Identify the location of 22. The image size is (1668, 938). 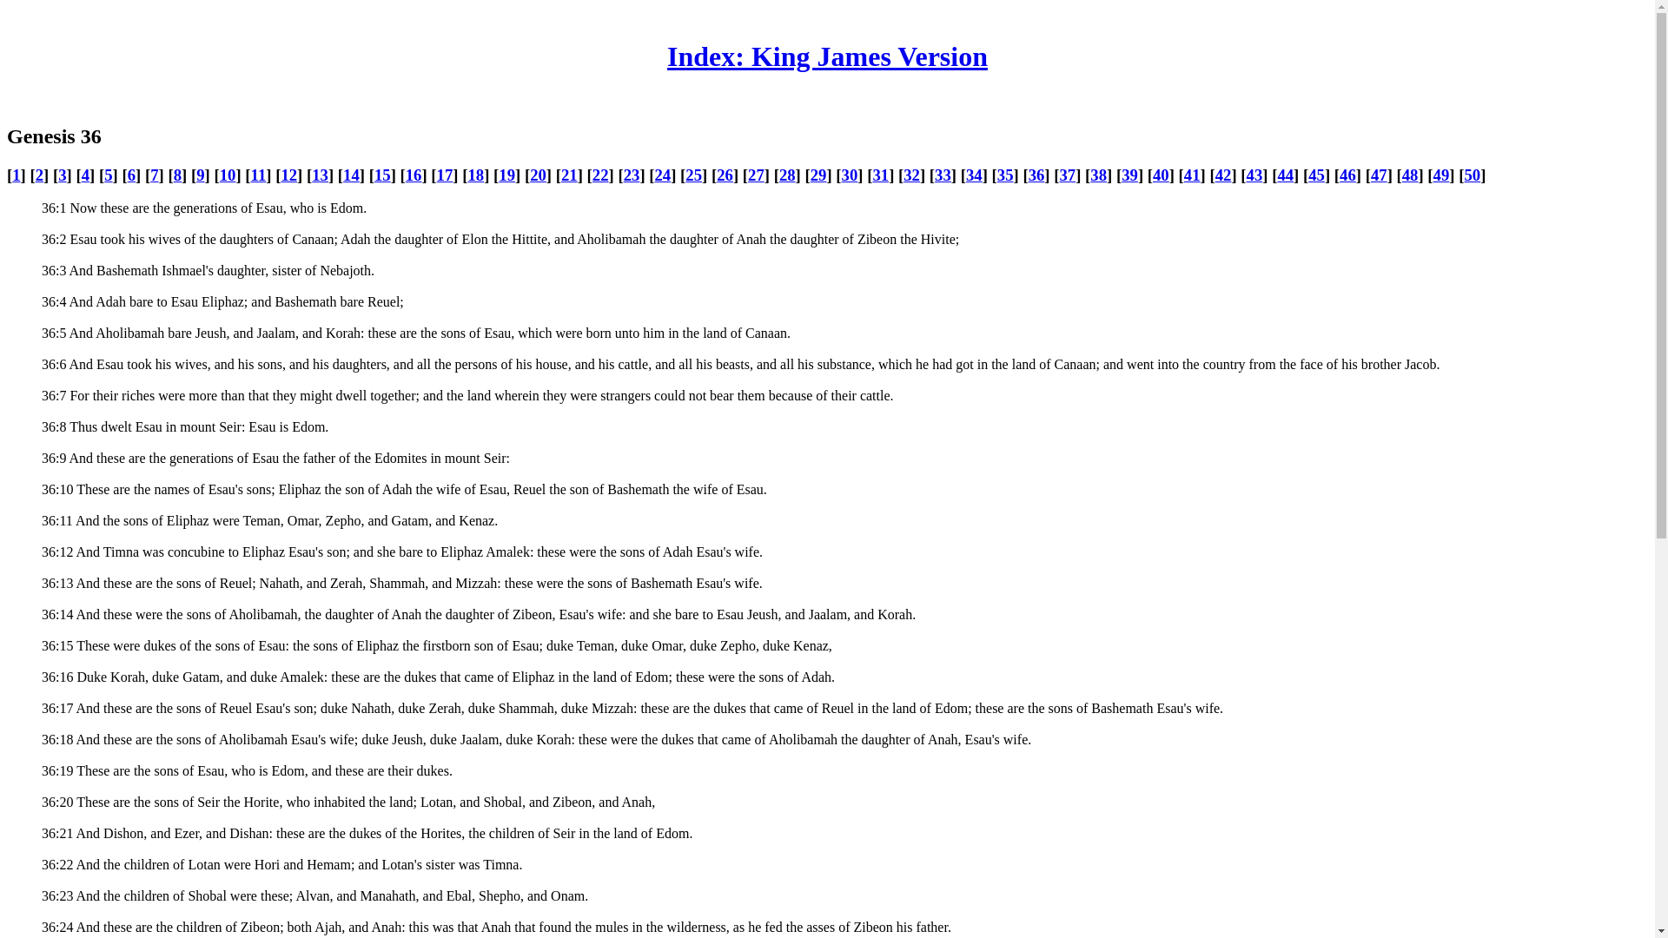
(599, 175).